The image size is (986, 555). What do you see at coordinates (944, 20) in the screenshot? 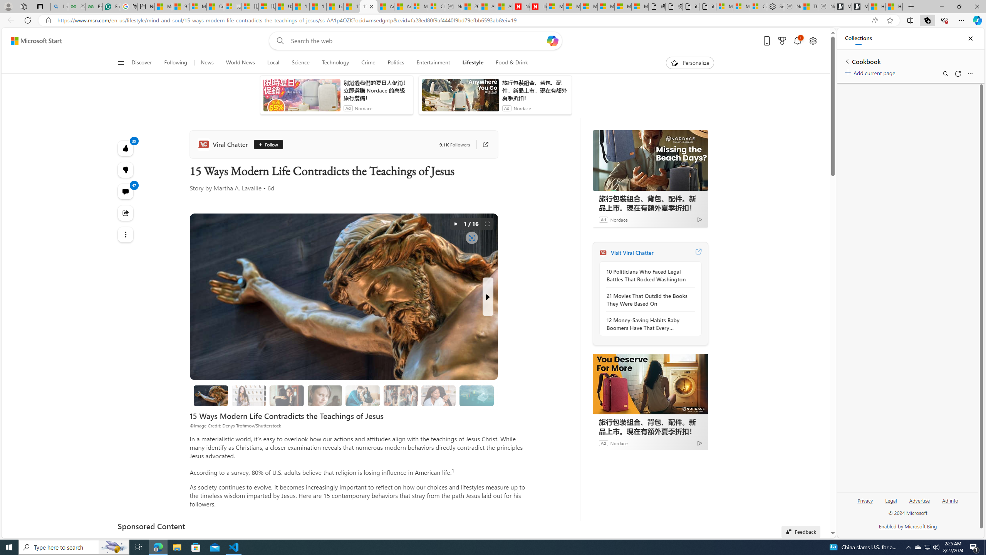
I see `Browser essentials` at bounding box center [944, 20].